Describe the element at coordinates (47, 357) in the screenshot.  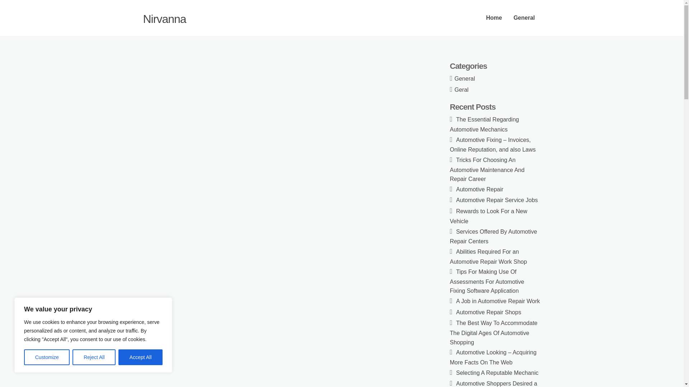
I see `Customize` at that location.